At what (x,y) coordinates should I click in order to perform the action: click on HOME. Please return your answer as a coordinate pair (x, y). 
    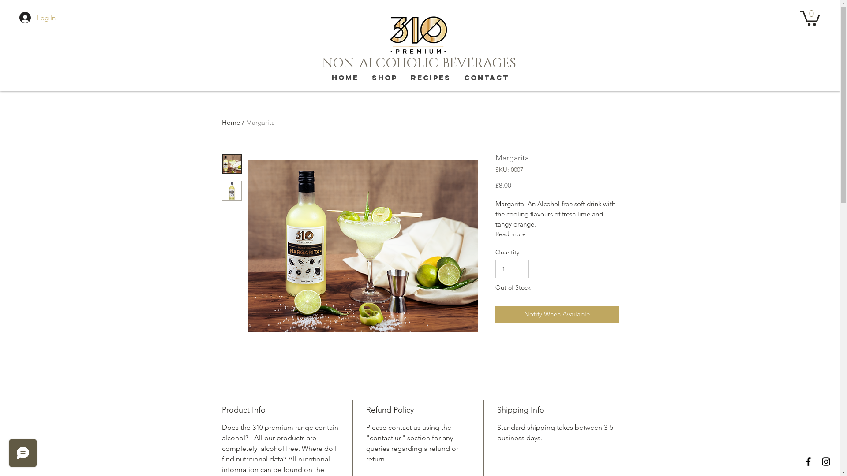
    Looking at the image, I should click on (345, 78).